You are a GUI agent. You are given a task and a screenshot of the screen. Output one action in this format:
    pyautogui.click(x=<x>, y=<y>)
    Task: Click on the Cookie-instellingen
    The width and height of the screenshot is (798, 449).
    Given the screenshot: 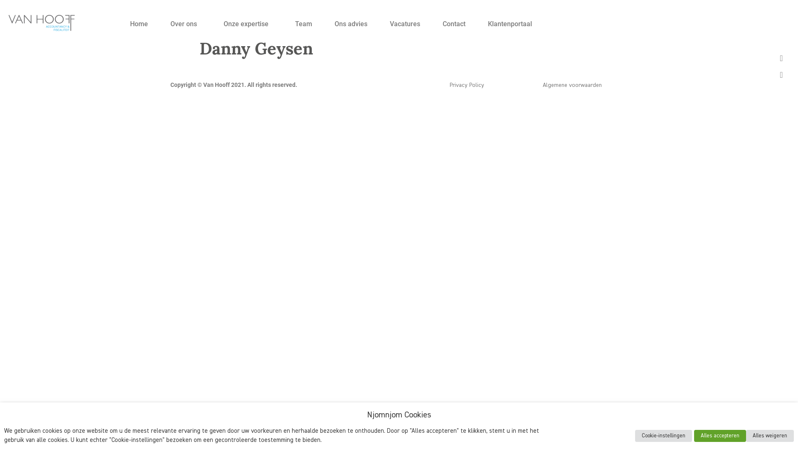 What is the action you would take?
    pyautogui.click(x=663, y=436)
    